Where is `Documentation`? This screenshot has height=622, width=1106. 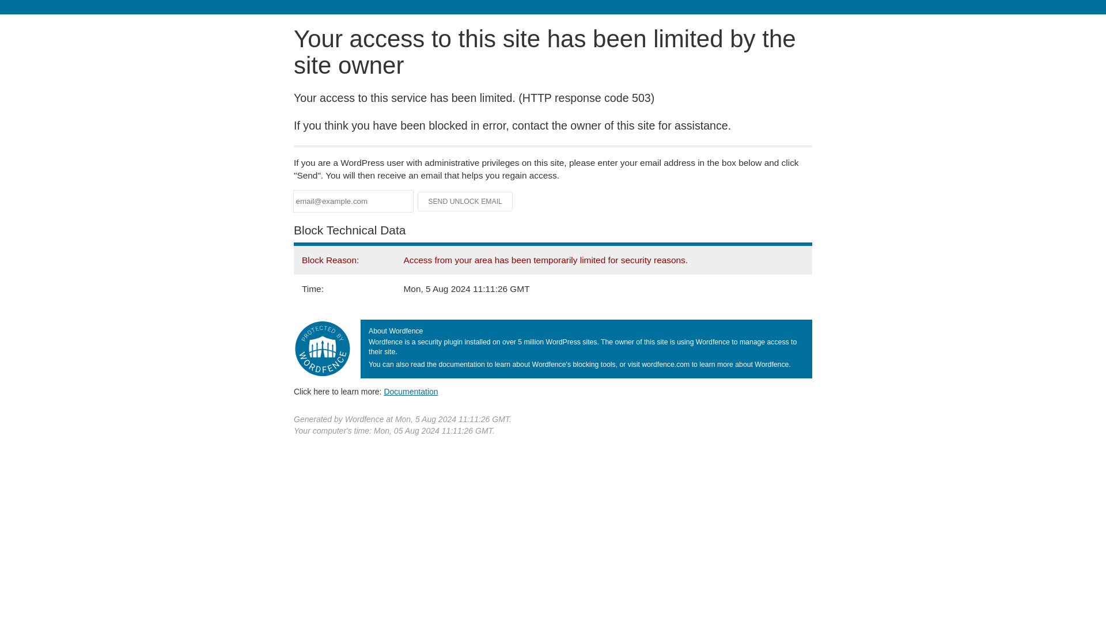 Documentation is located at coordinates (411, 391).